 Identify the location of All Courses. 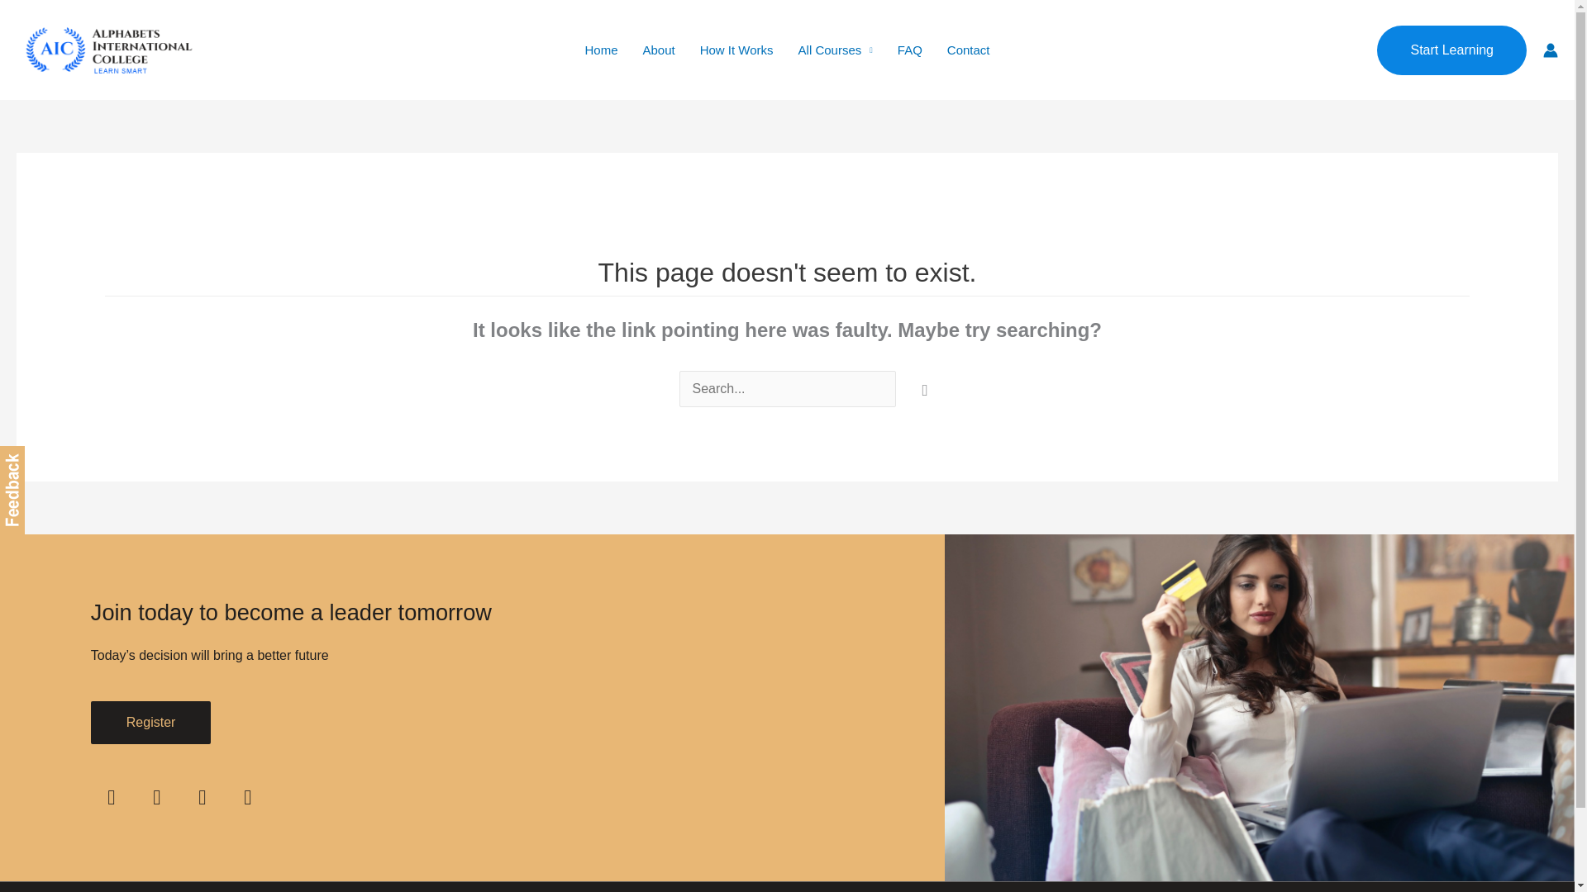
(835, 50).